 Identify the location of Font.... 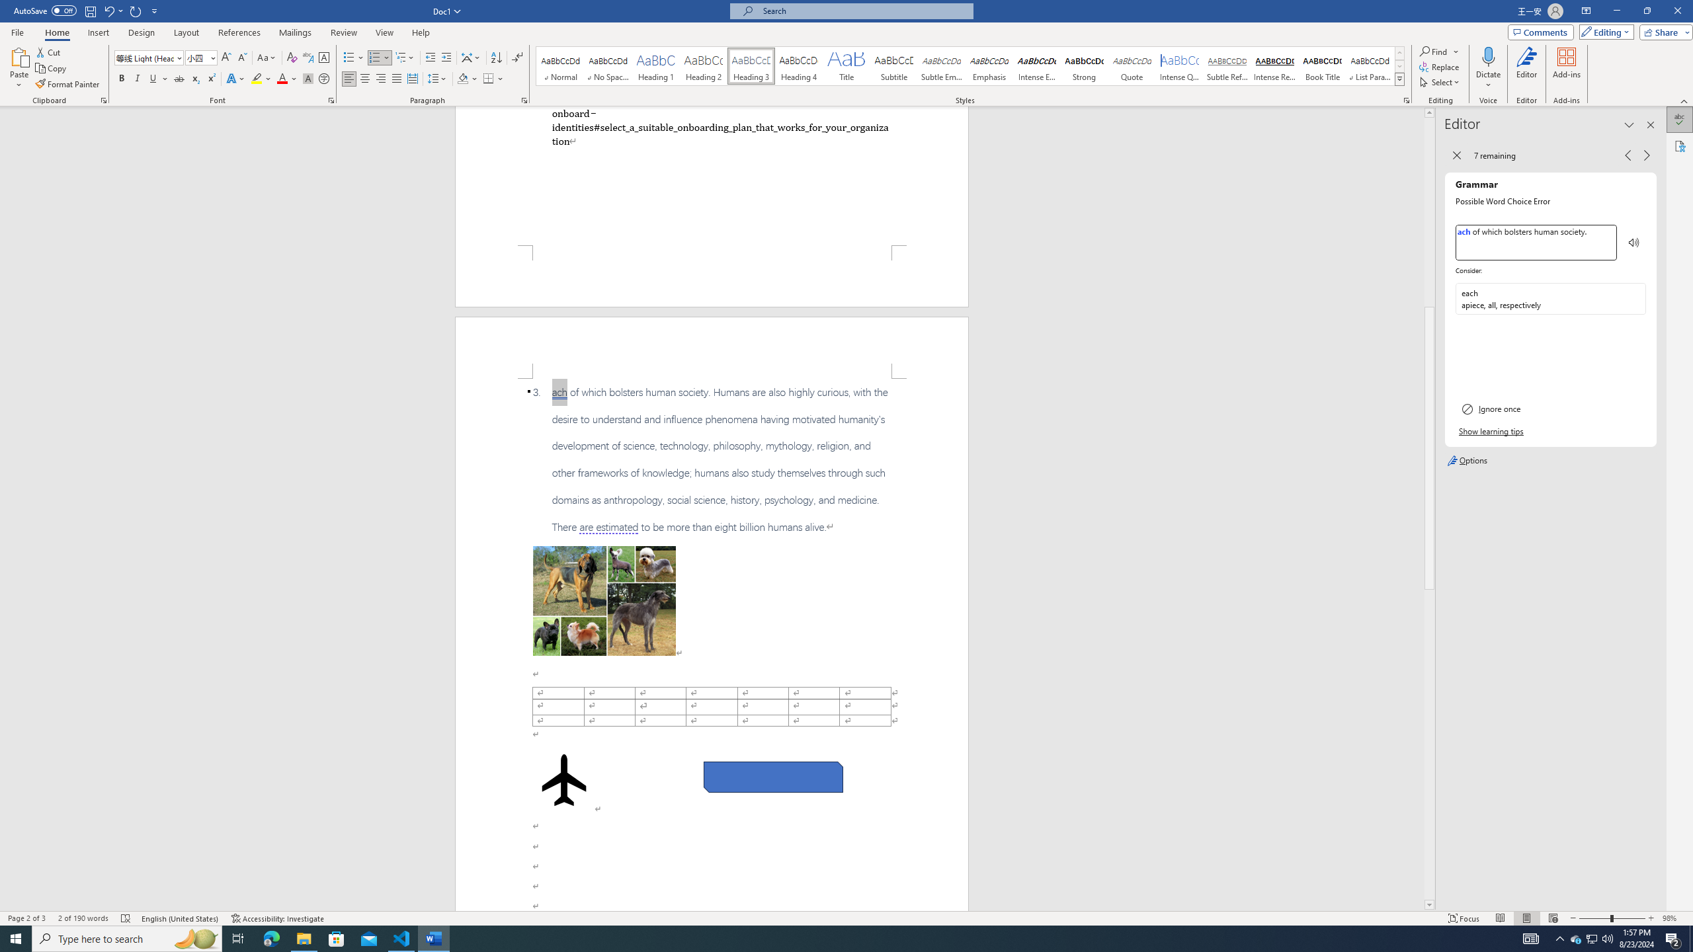
(332, 100).